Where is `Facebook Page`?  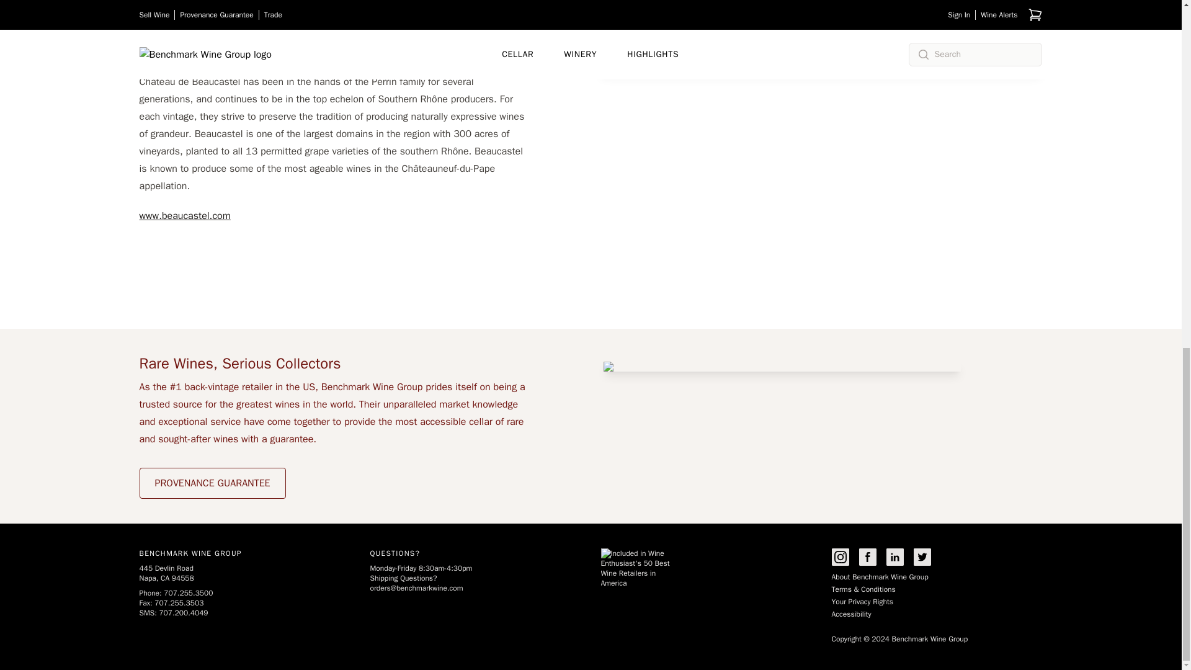 Facebook Page is located at coordinates (867, 557).